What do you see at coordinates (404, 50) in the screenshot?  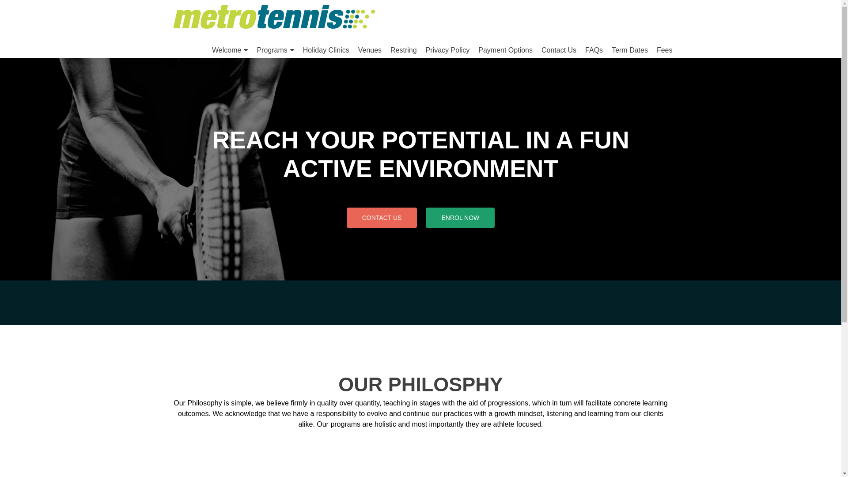 I see `Restring` at bounding box center [404, 50].